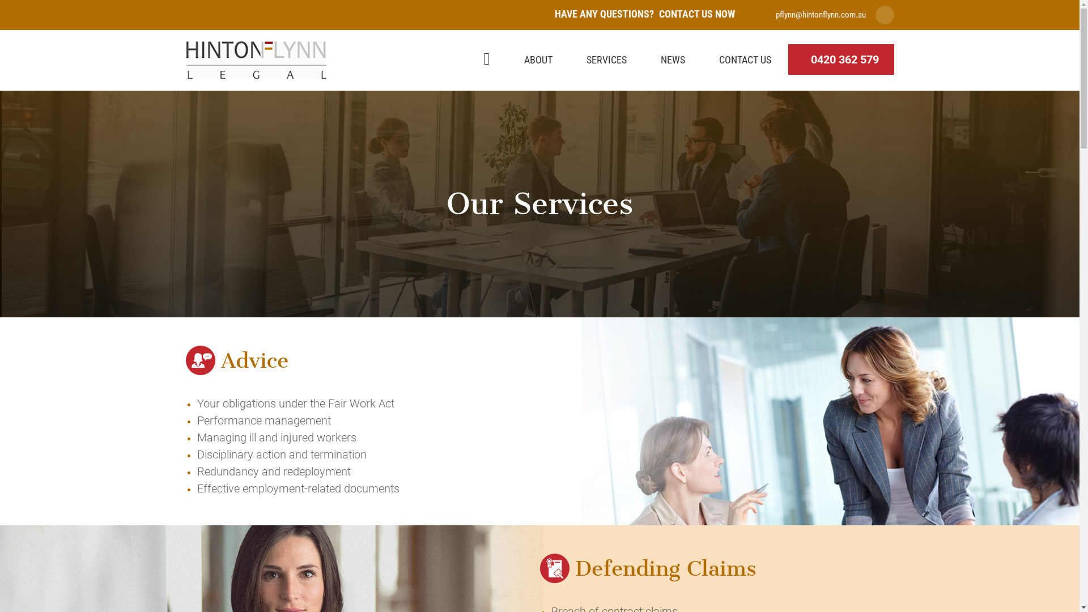  Describe the element at coordinates (644, 14) in the screenshot. I see `HAVE ANY QUESTIONS? CONTACT US NOW` at that location.